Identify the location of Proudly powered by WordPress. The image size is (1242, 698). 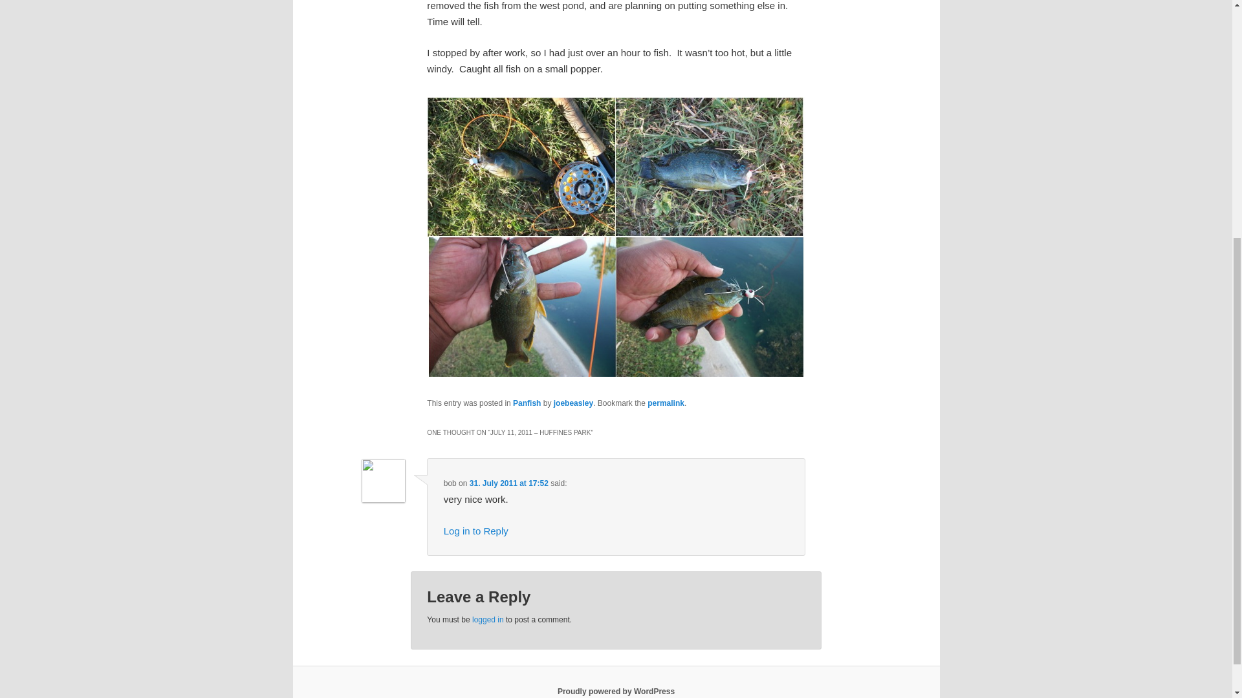
(616, 691).